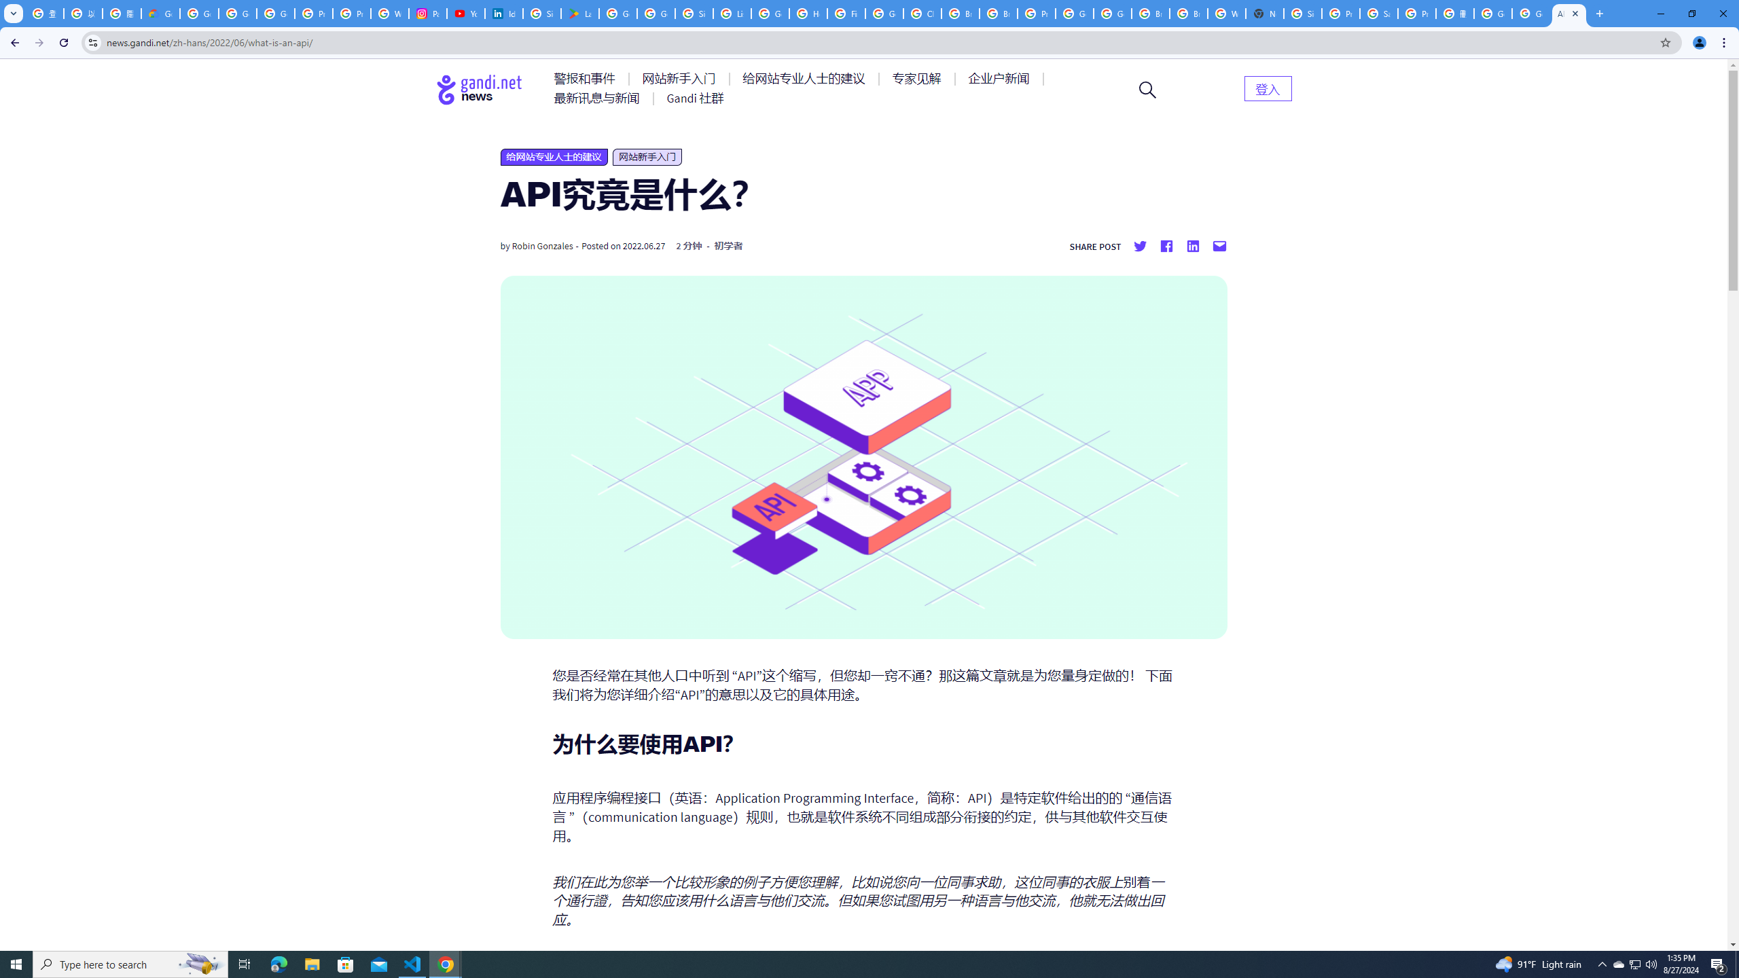 The image size is (1739, 978). What do you see at coordinates (314, 14) in the screenshot?
I see `Privacy Help Center - Policies Help` at bounding box center [314, 14].